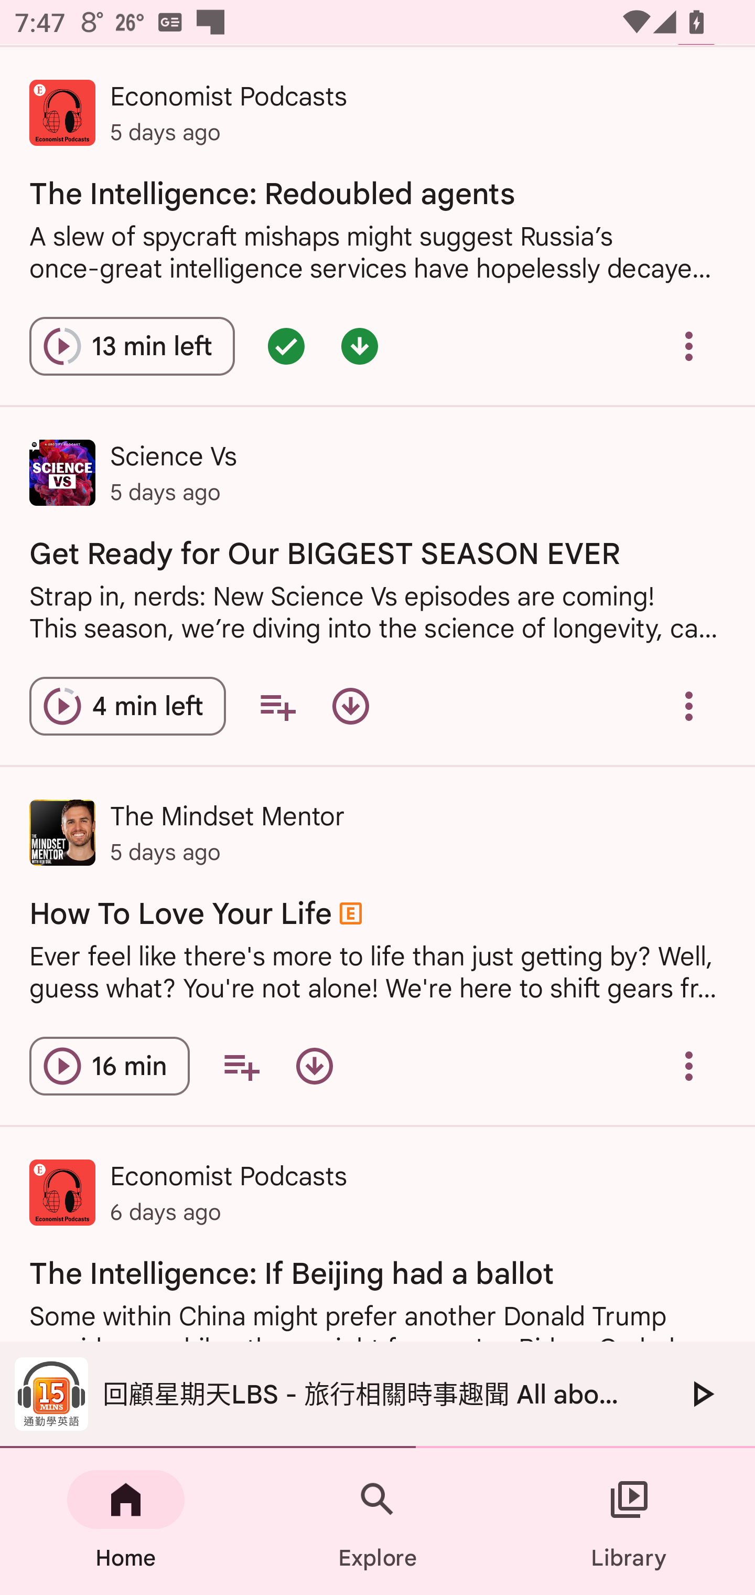  What do you see at coordinates (360, 346) in the screenshot?
I see `Episode downloaded - double tap for options` at bounding box center [360, 346].